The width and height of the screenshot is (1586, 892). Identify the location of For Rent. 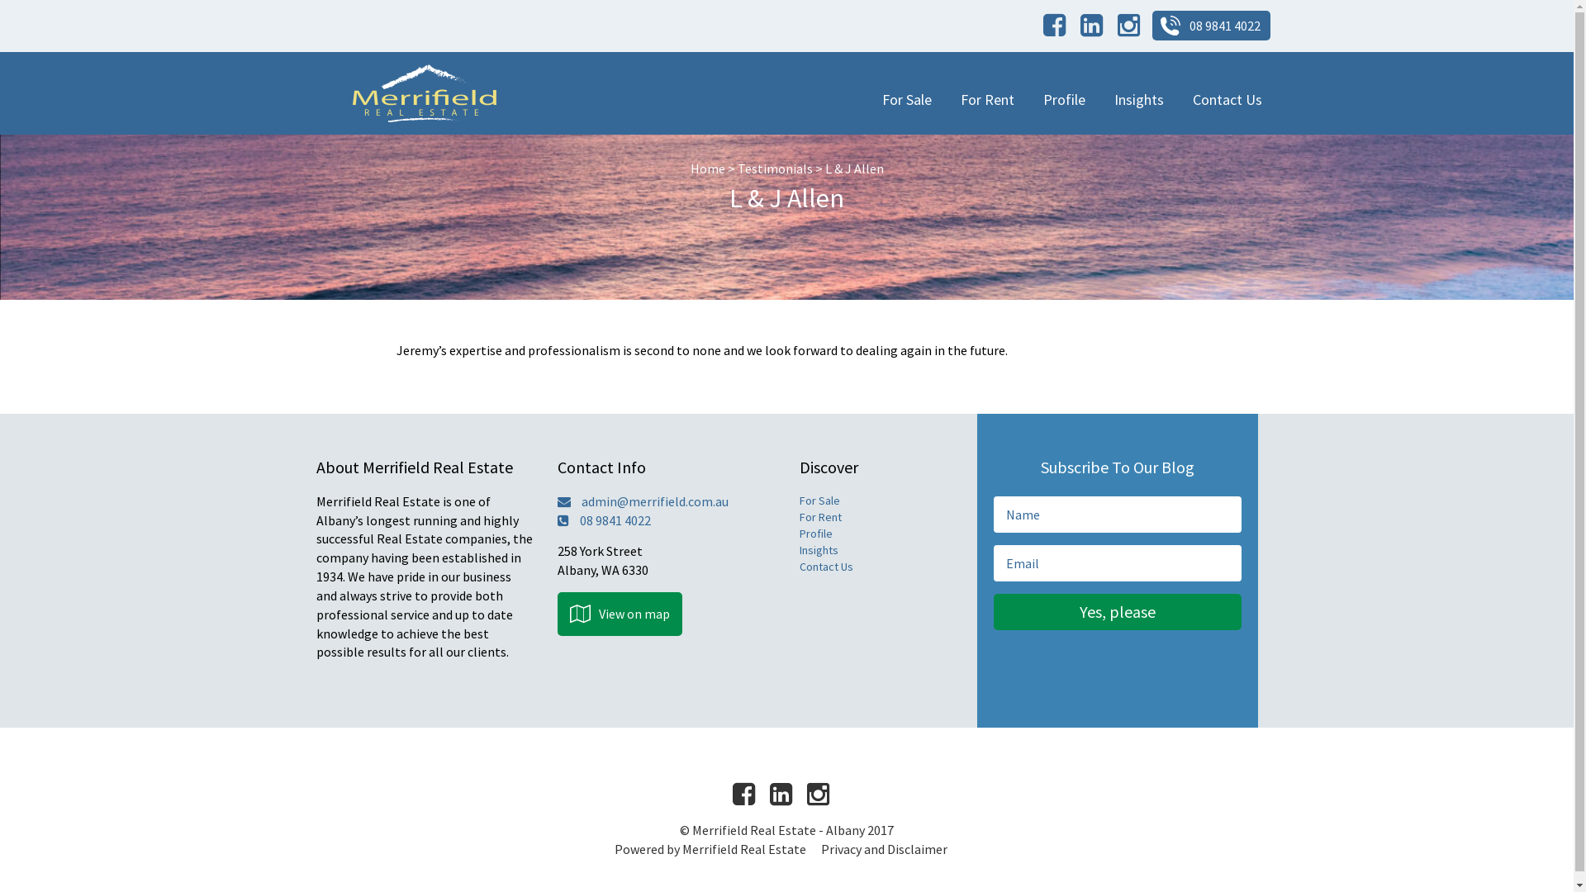
(821, 517).